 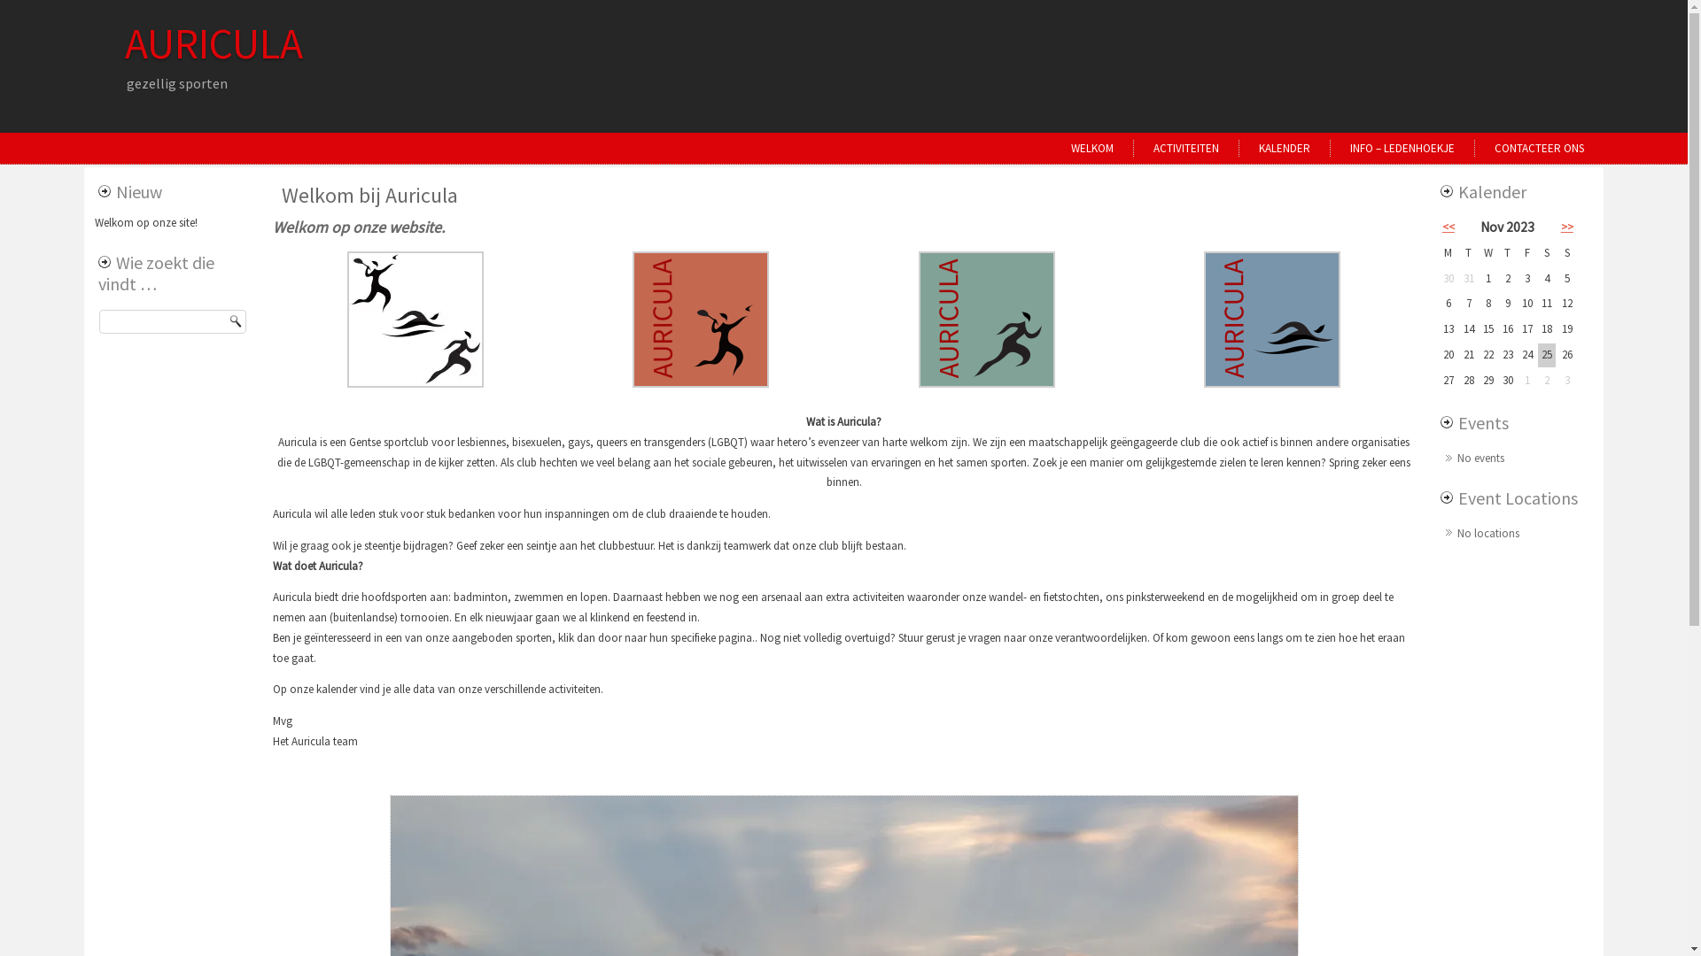 What do you see at coordinates (214, 43) in the screenshot?
I see `AURICULA` at bounding box center [214, 43].